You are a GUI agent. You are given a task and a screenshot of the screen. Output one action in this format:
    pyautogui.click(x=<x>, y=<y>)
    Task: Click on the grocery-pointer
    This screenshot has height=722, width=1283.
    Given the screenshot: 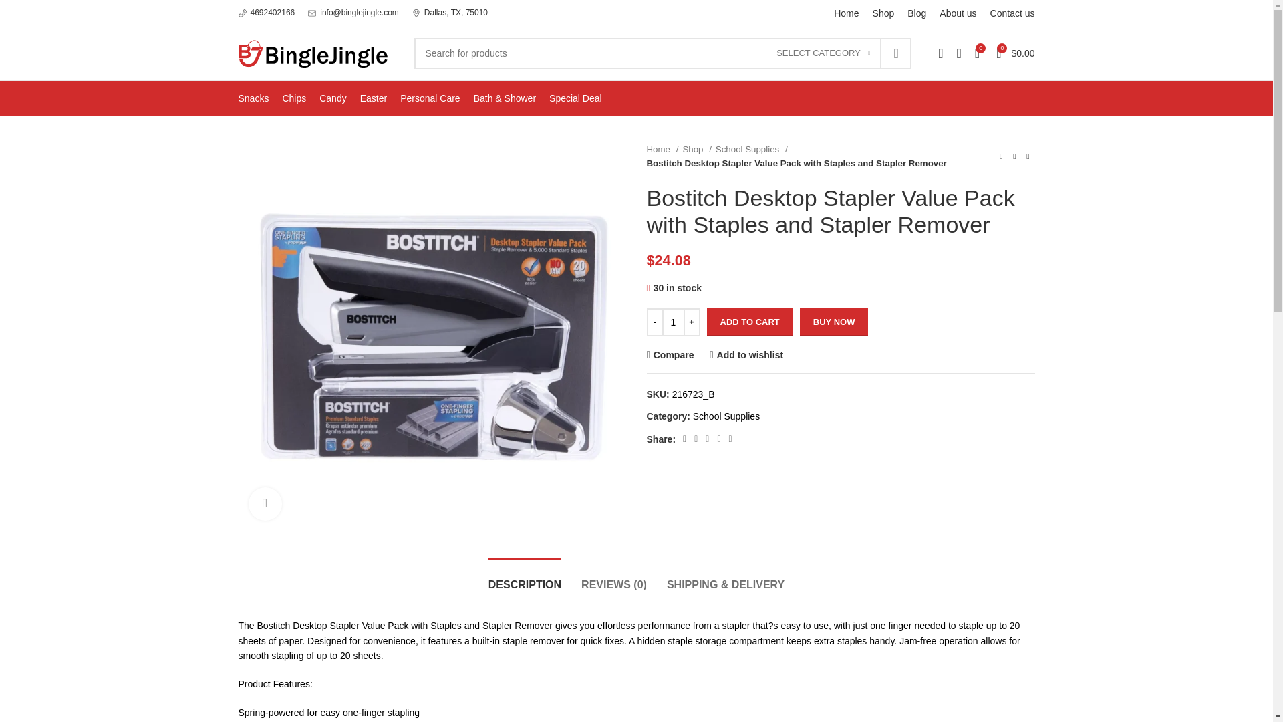 What is the action you would take?
    pyautogui.click(x=416, y=13)
    